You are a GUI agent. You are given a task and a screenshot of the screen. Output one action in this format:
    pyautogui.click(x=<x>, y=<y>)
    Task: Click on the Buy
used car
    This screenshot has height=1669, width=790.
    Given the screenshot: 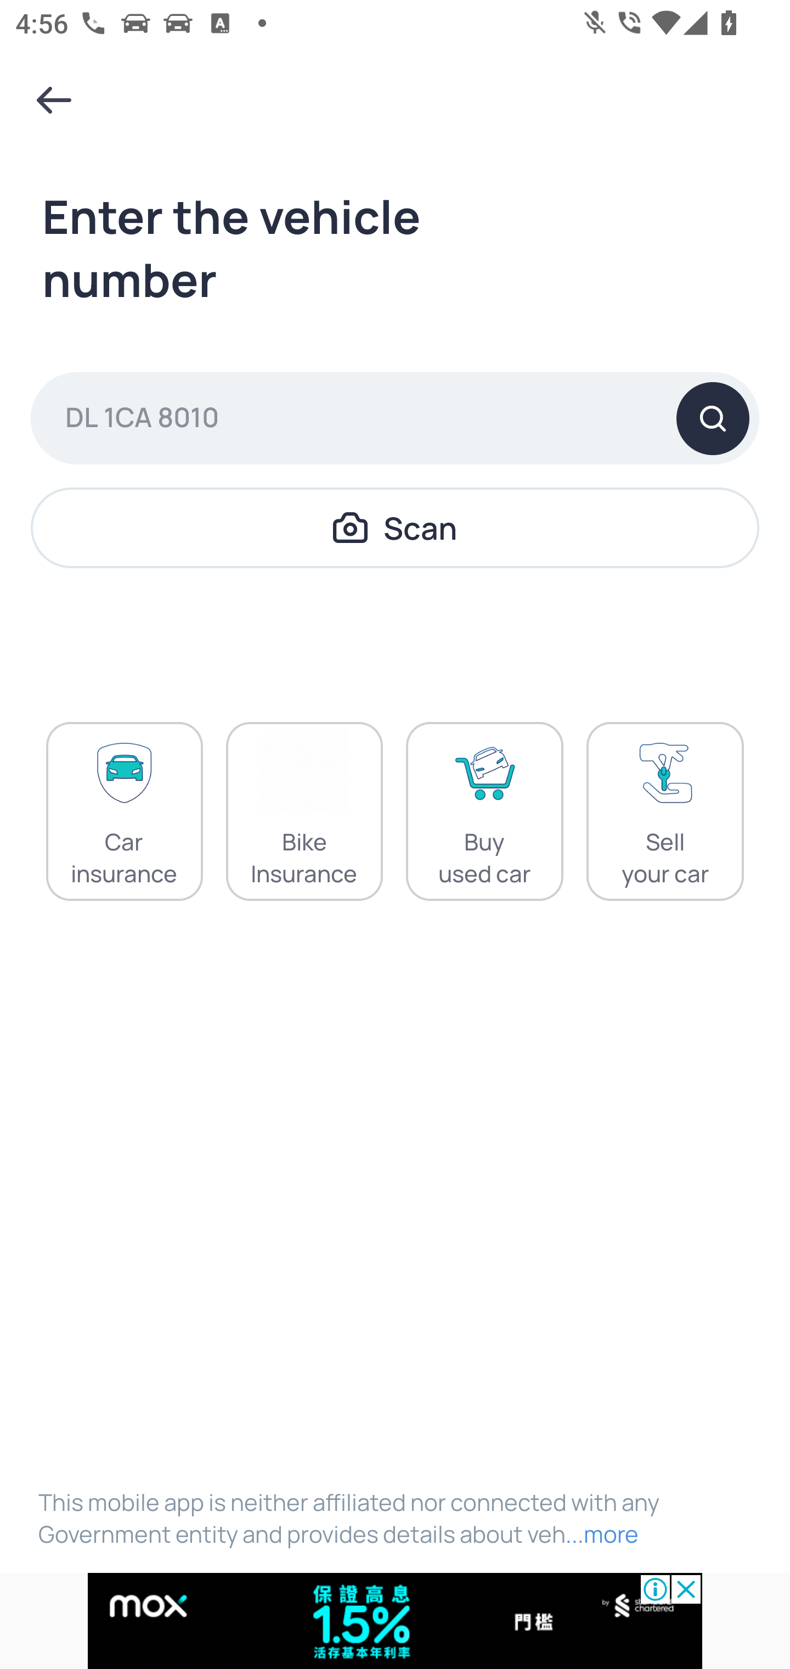 What is the action you would take?
    pyautogui.click(x=484, y=811)
    